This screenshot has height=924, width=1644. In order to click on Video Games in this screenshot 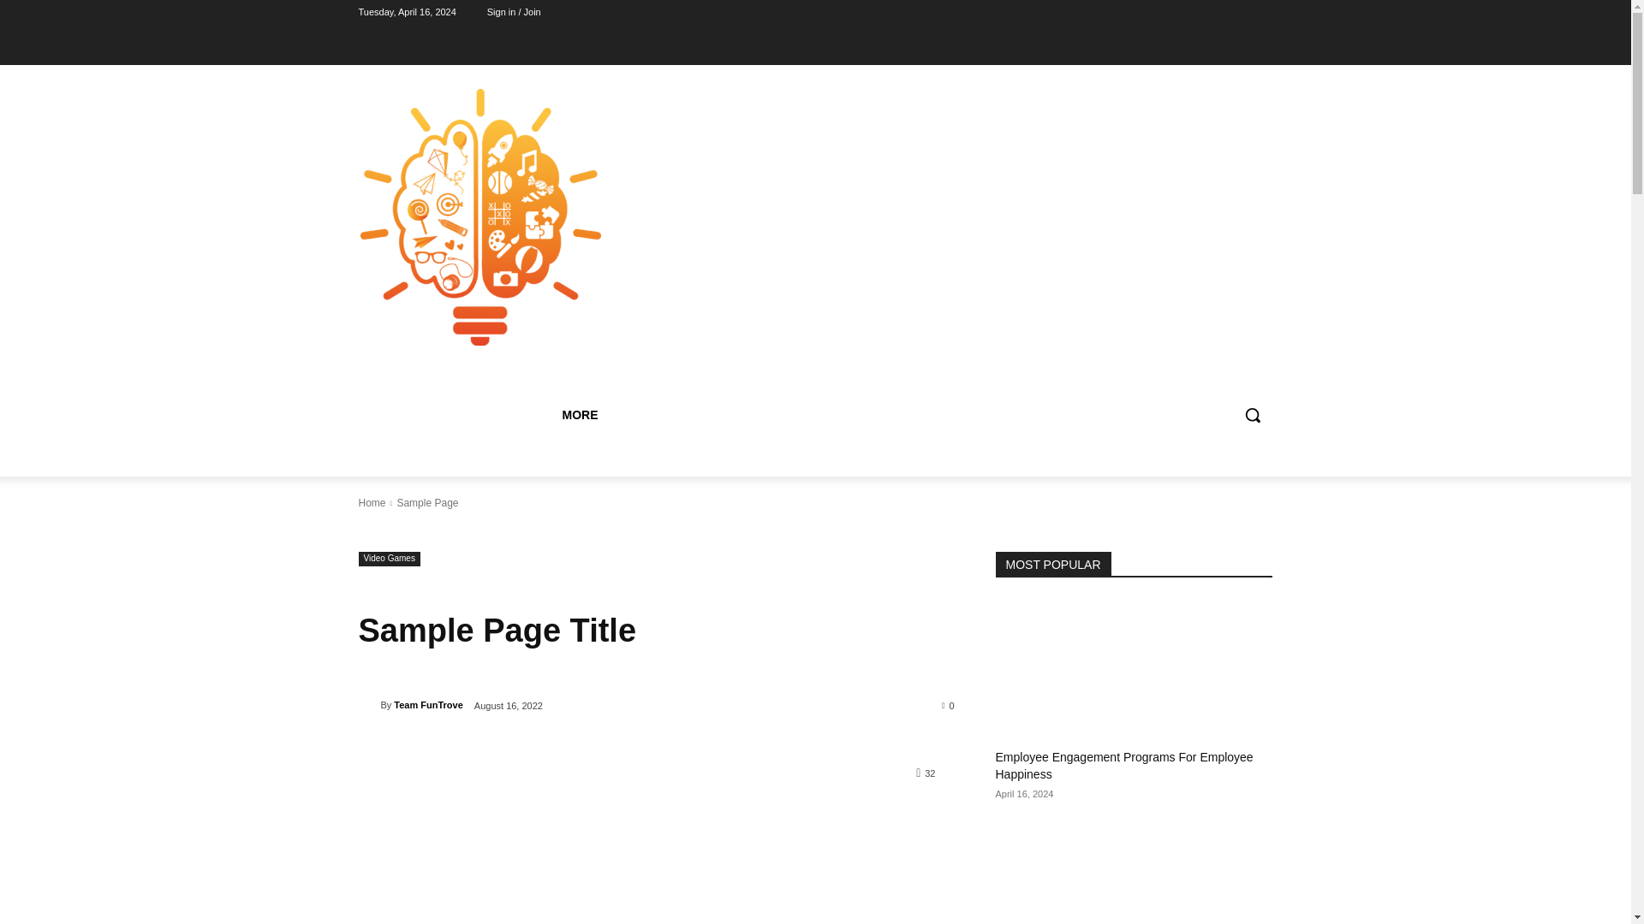, I will do `click(389, 559)`.